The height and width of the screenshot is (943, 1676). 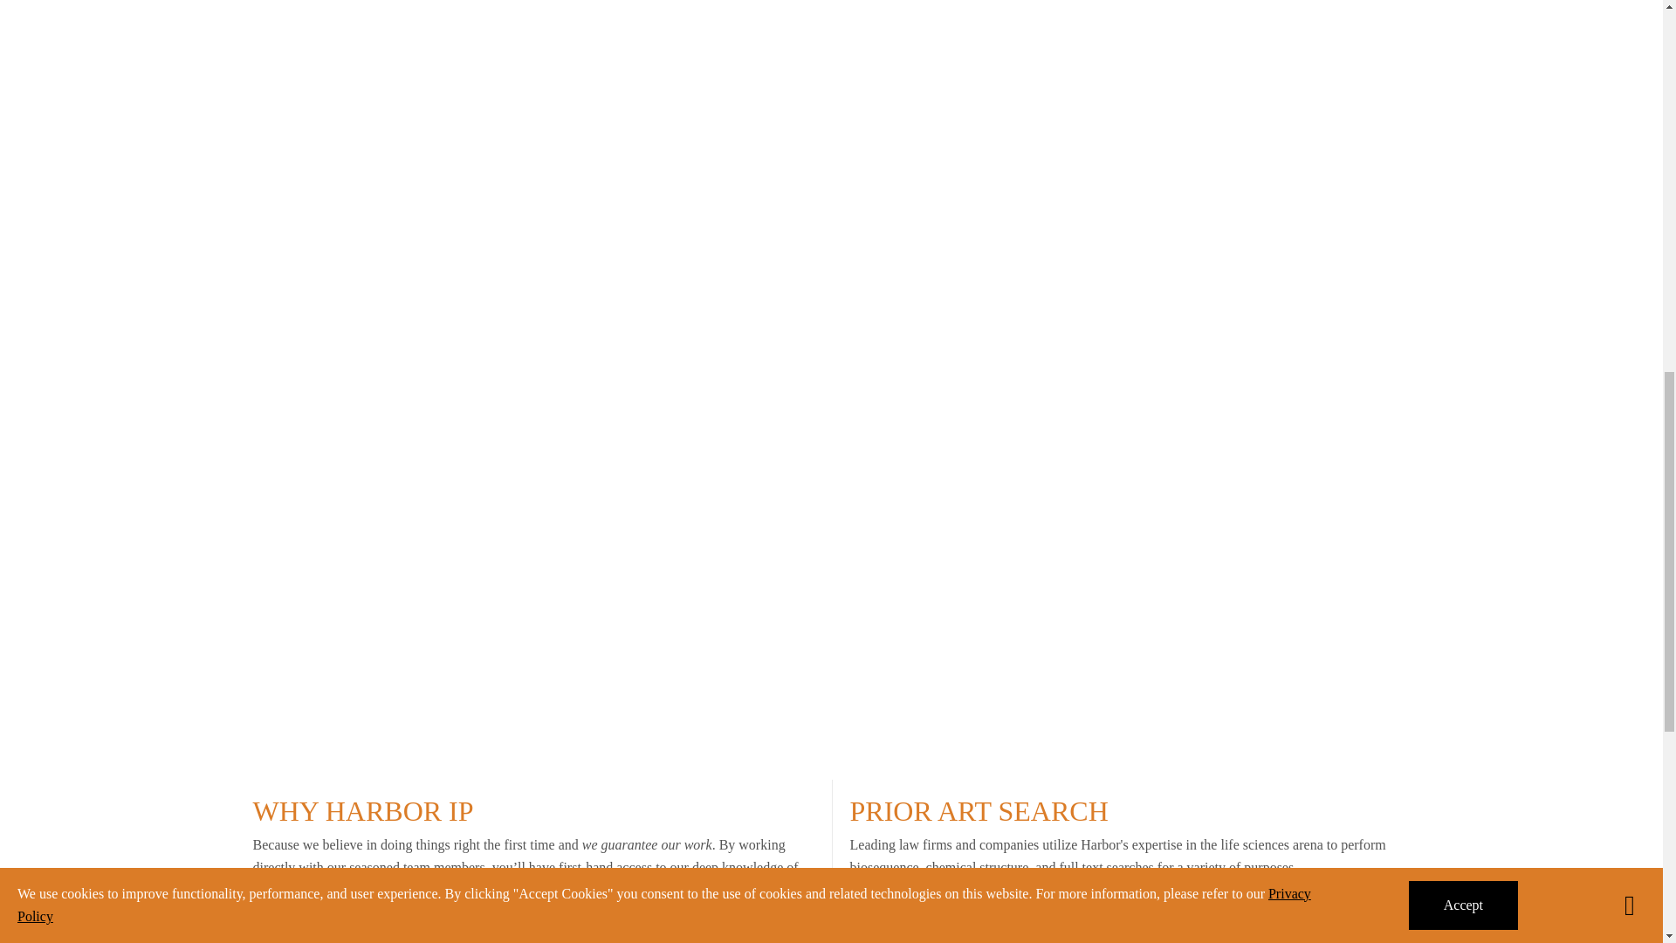 I want to click on Learn More, so click(x=918, y=922).